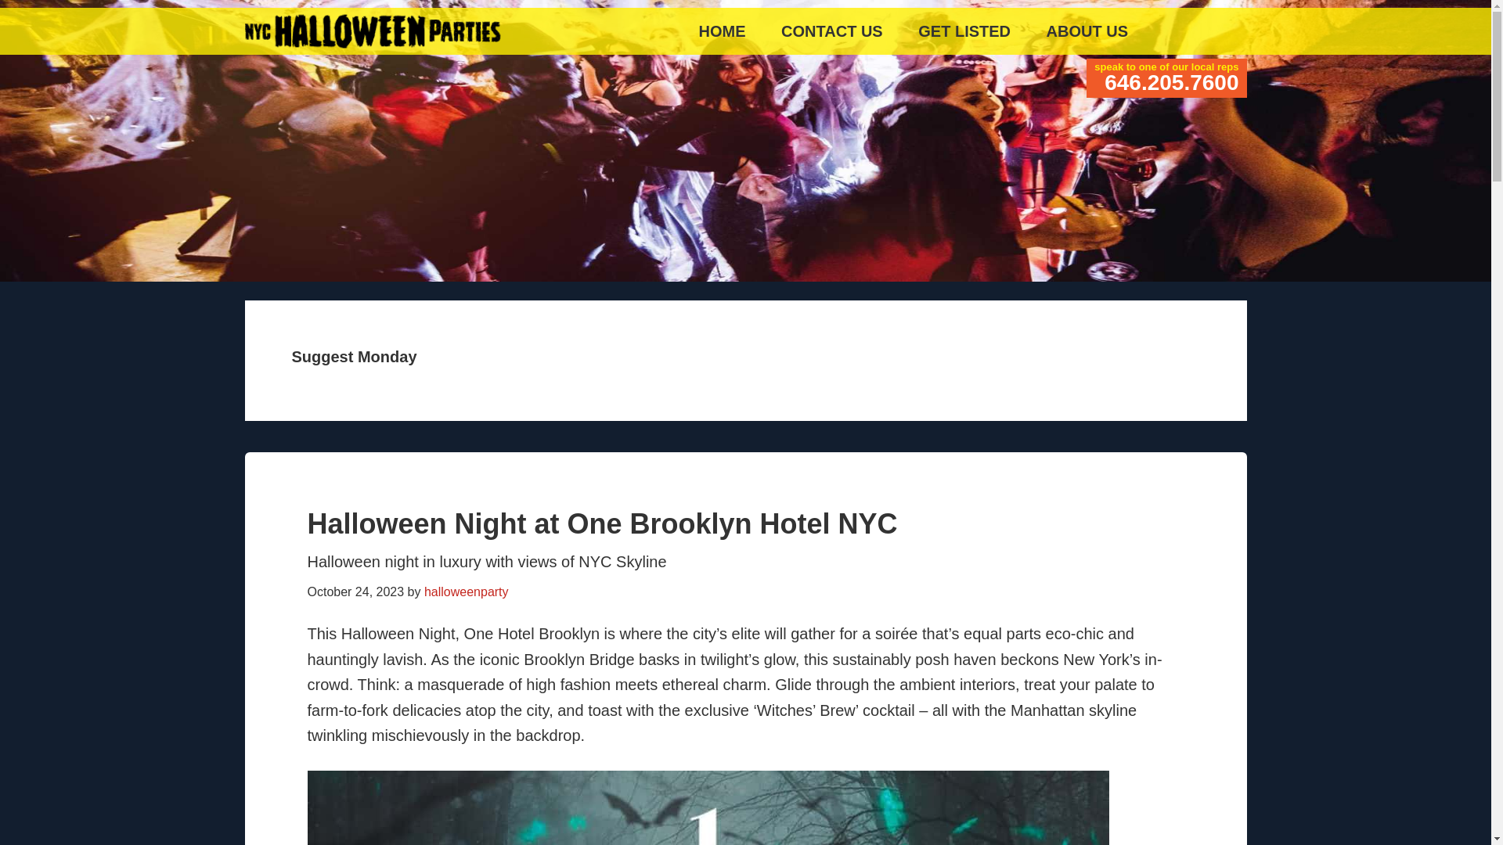 This screenshot has width=1503, height=845. I want to click on HOME, so click(721, 31).